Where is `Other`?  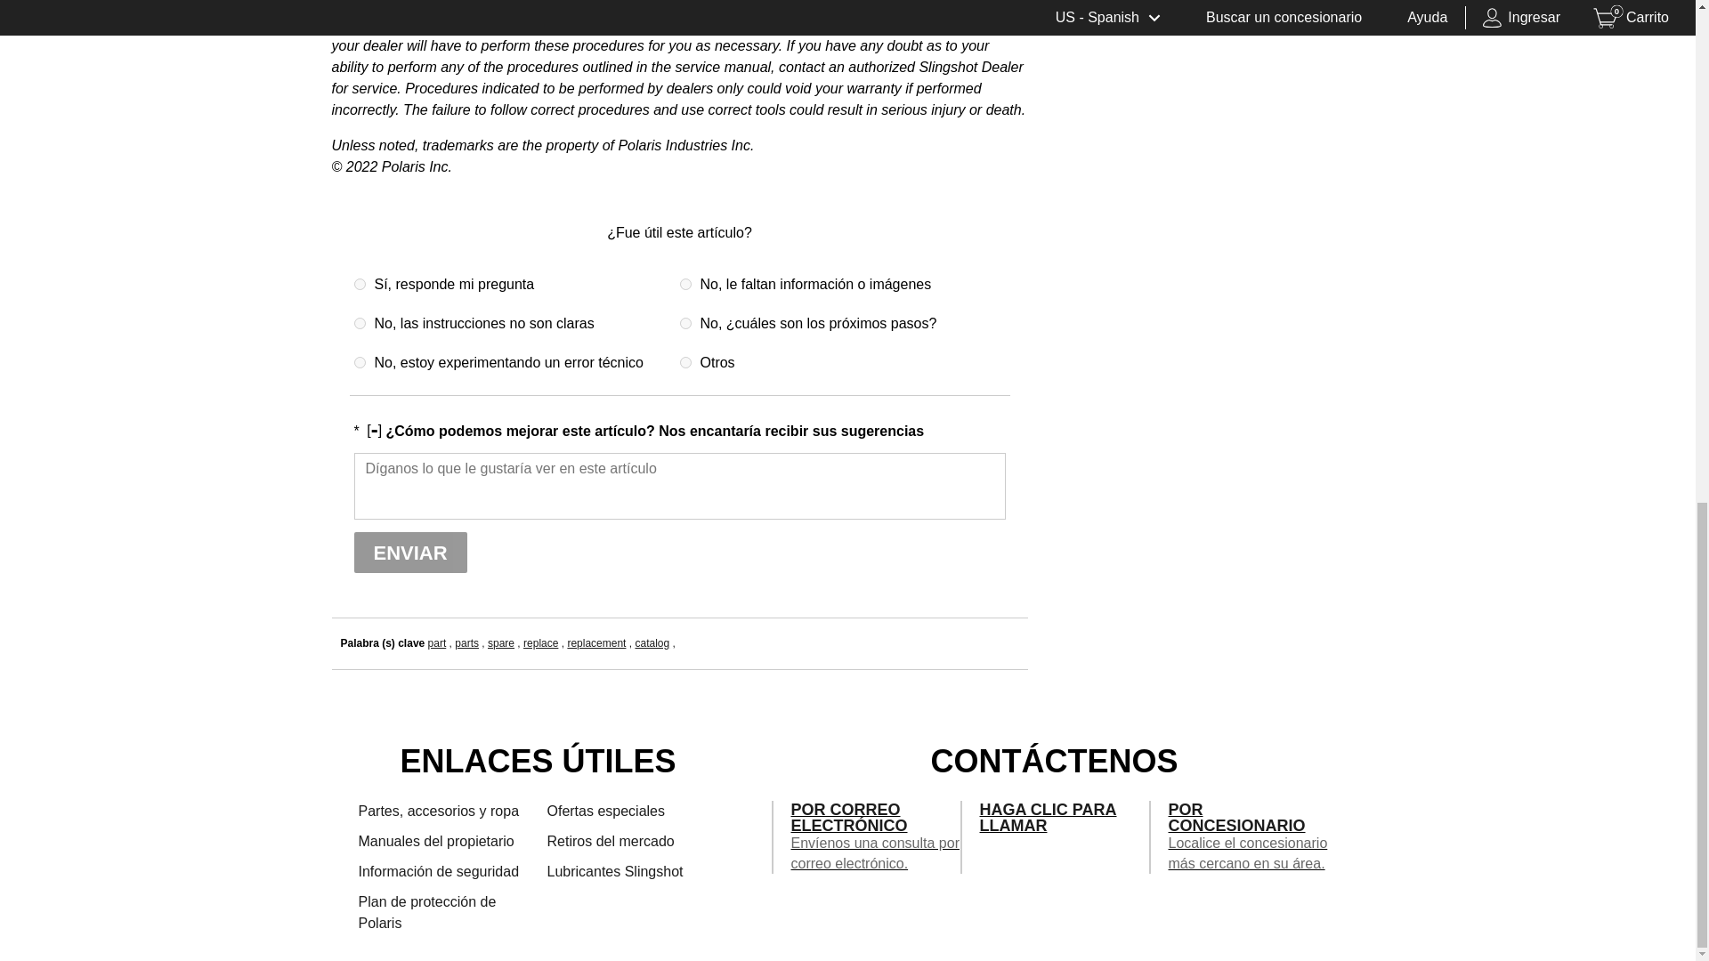
Other is located at coordinates (685, 361).